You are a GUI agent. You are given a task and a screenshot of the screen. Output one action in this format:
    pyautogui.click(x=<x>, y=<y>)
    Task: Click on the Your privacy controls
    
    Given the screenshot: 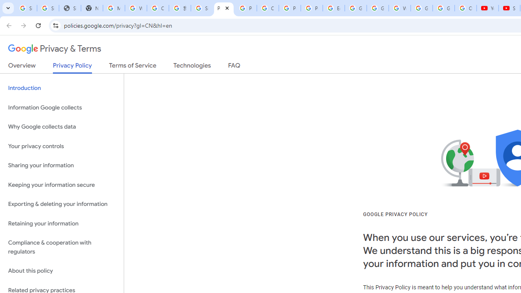 What is the action you would take?
    pyautogui.click(x=62, y=146)
    